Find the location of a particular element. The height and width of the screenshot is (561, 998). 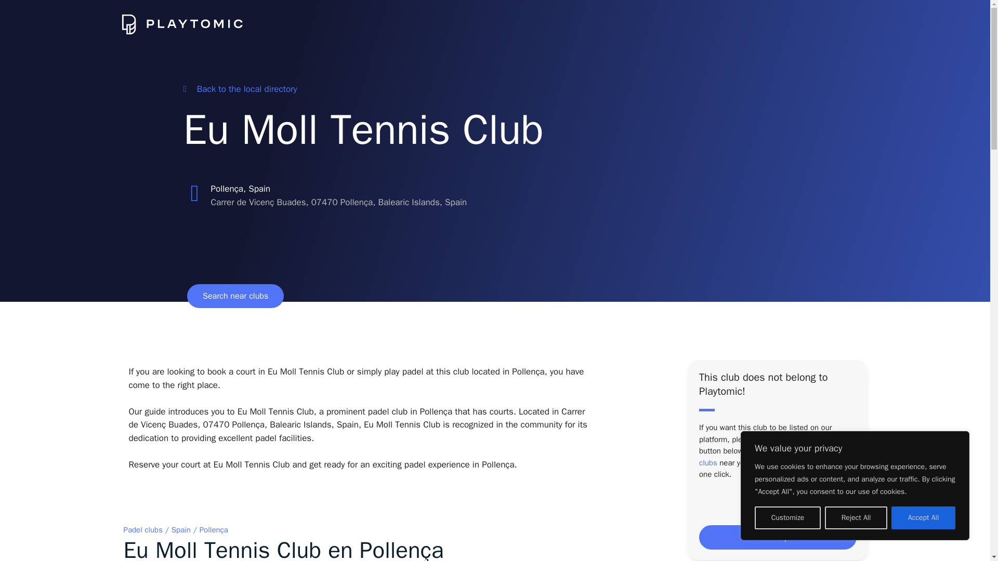

Send request is located at coordinates (778, 537).